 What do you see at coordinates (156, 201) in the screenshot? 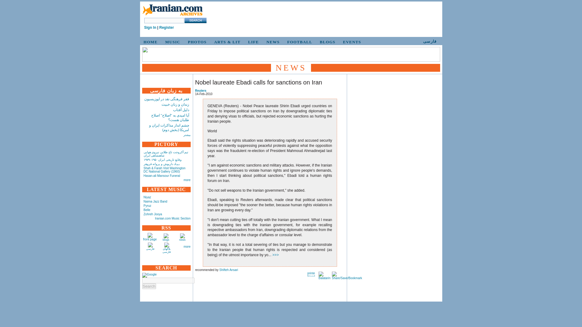
I see `Naima Jazz Band` at bounding box center [156, 201].